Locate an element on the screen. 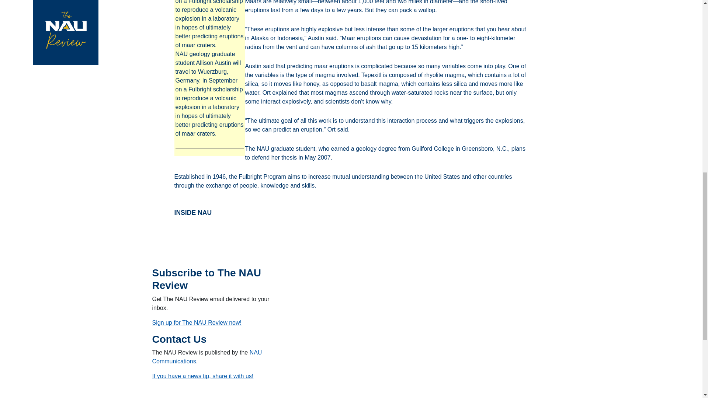  Sign up for The NAU Review now! is located at coordinates (197, 323).